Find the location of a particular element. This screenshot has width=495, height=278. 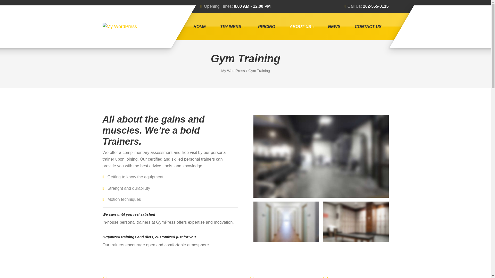

HOME is located at coordinates (200, 27).